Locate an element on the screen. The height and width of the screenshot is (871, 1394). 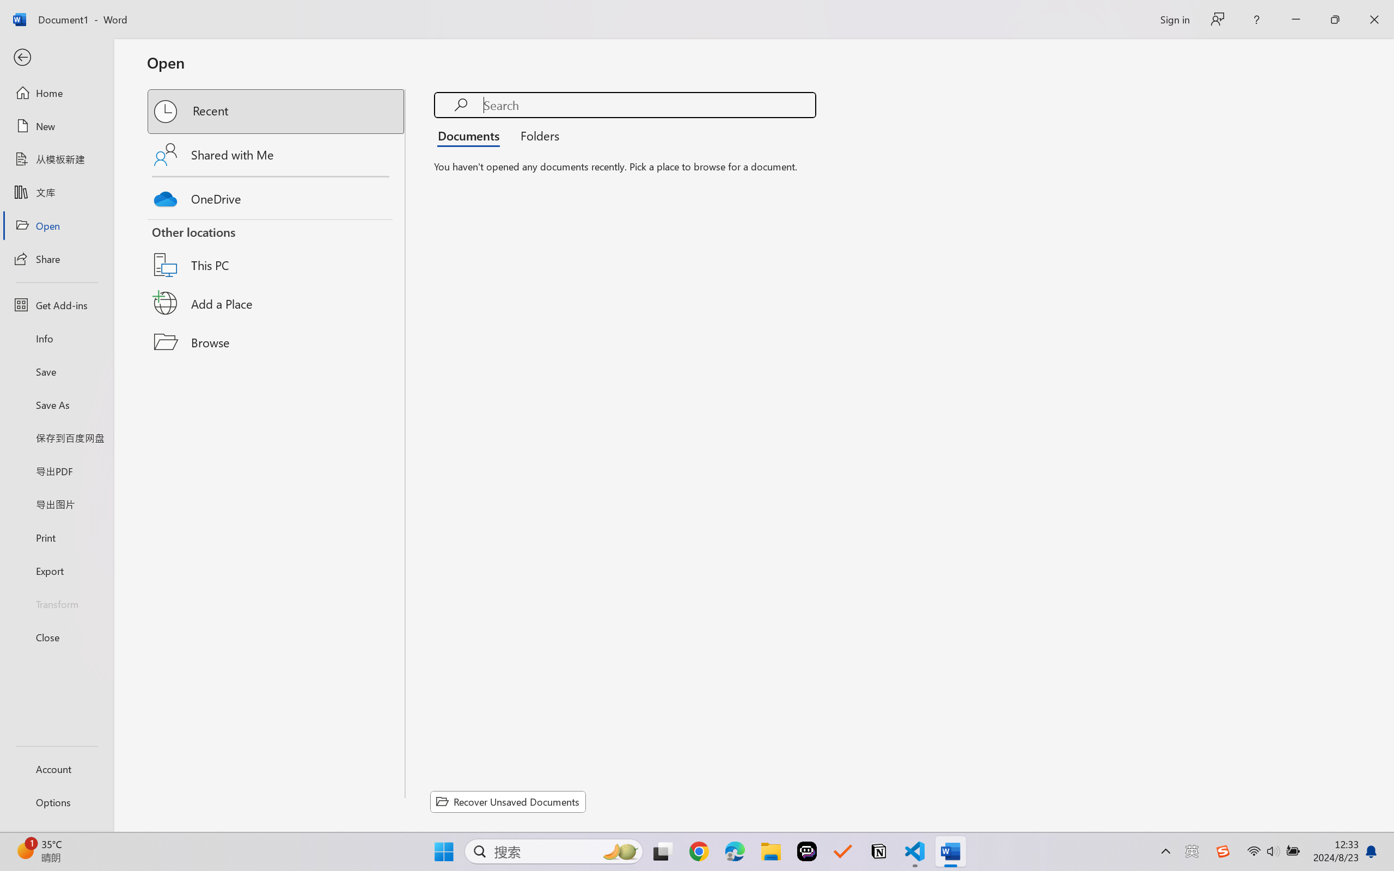
This PC is located at coordinates (277, 250).